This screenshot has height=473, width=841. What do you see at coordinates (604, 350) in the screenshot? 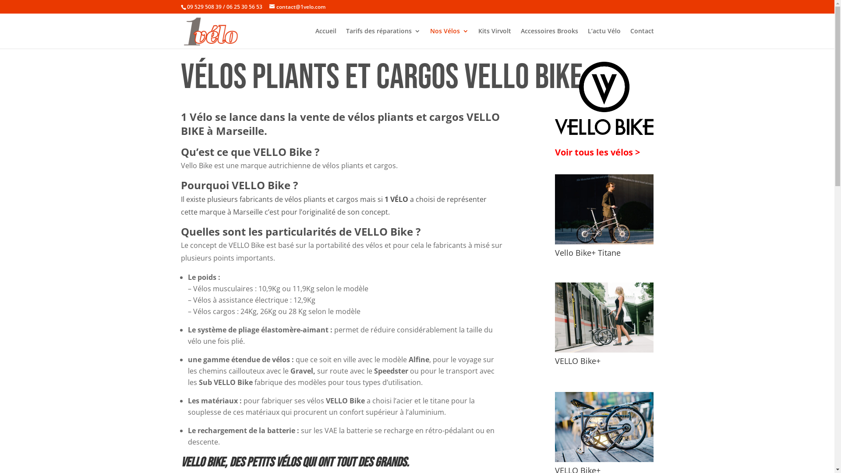
I see `VELLO Bike+` at bounding box center [604, 350].